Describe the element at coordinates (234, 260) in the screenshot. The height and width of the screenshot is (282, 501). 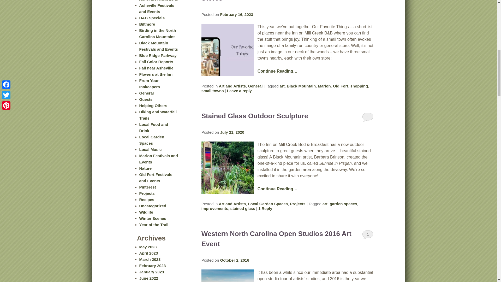
I see `8:15 am` at that location.